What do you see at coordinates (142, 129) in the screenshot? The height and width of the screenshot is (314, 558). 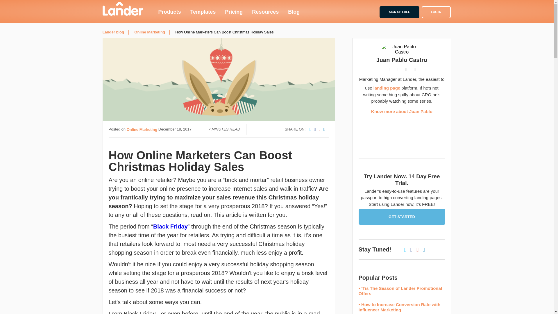 I see `View all posts in Online Marketing` at bounding box center [142, 129].